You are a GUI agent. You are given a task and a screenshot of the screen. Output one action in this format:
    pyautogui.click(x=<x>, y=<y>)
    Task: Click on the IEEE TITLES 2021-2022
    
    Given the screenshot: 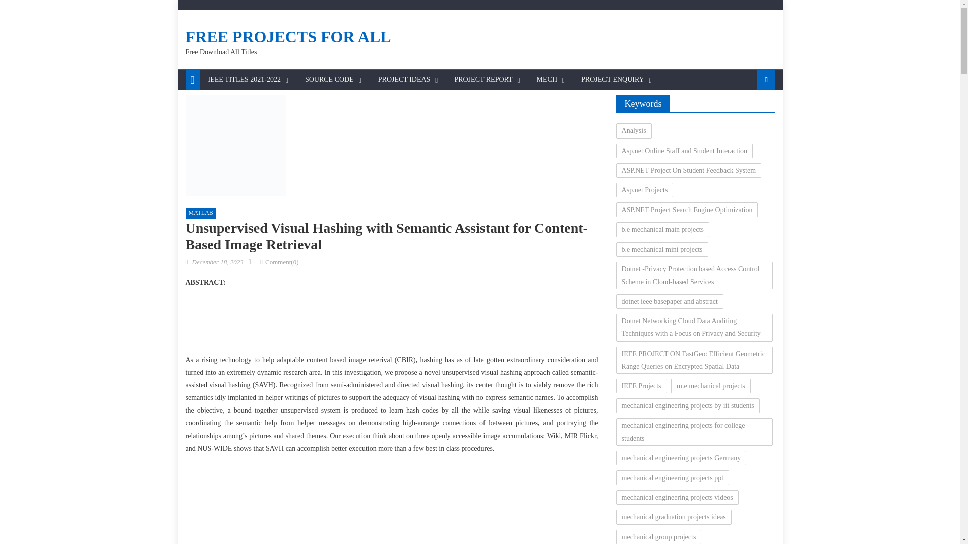 What is the action you would take?
    pyautogui.click(x=244, y=80)
    